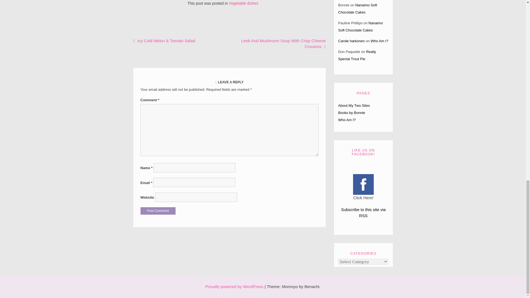 The width and height of the screenshot is (530, 298). What do you see at coordinates (363, 212) in the screenshot?
I see `Subscribe to this site via RSS` at bounding box center [363, 212].